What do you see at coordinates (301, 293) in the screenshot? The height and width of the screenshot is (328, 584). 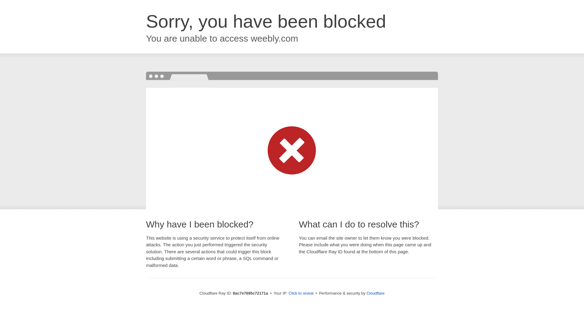 I see `Click to reveal` at bounding box center [301, 293].